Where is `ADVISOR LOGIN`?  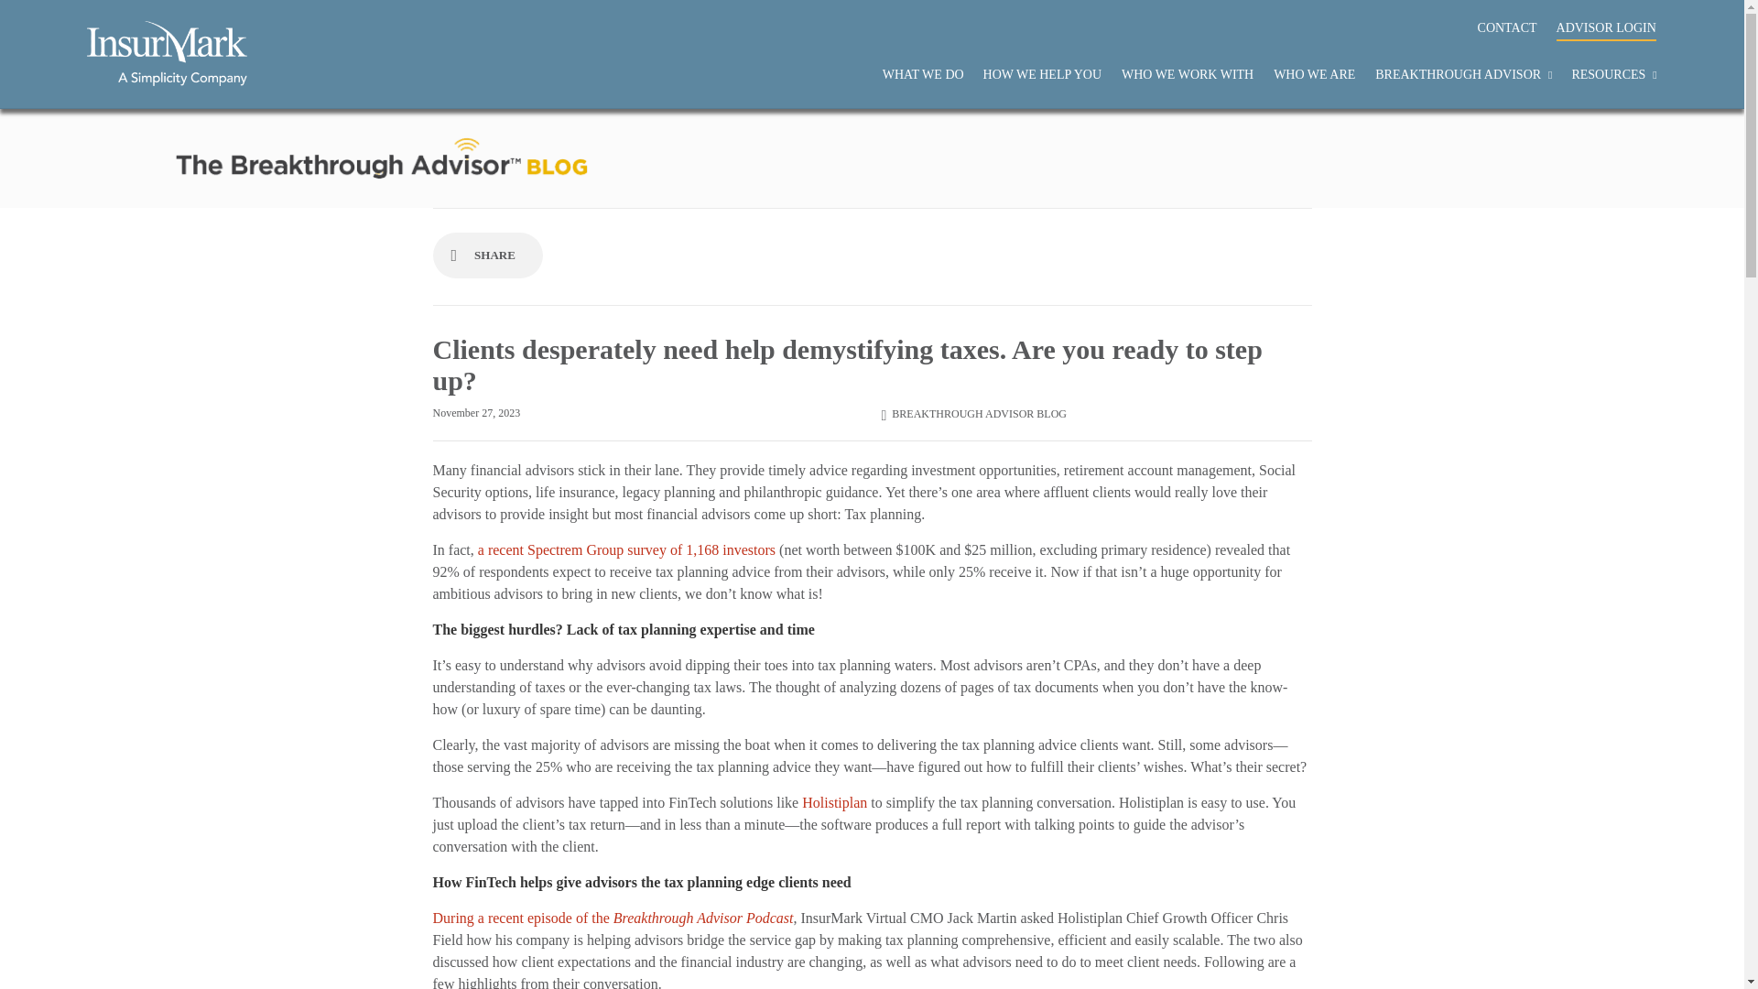 ADVISOR LOGIN is located at coordinates (1606, 23).